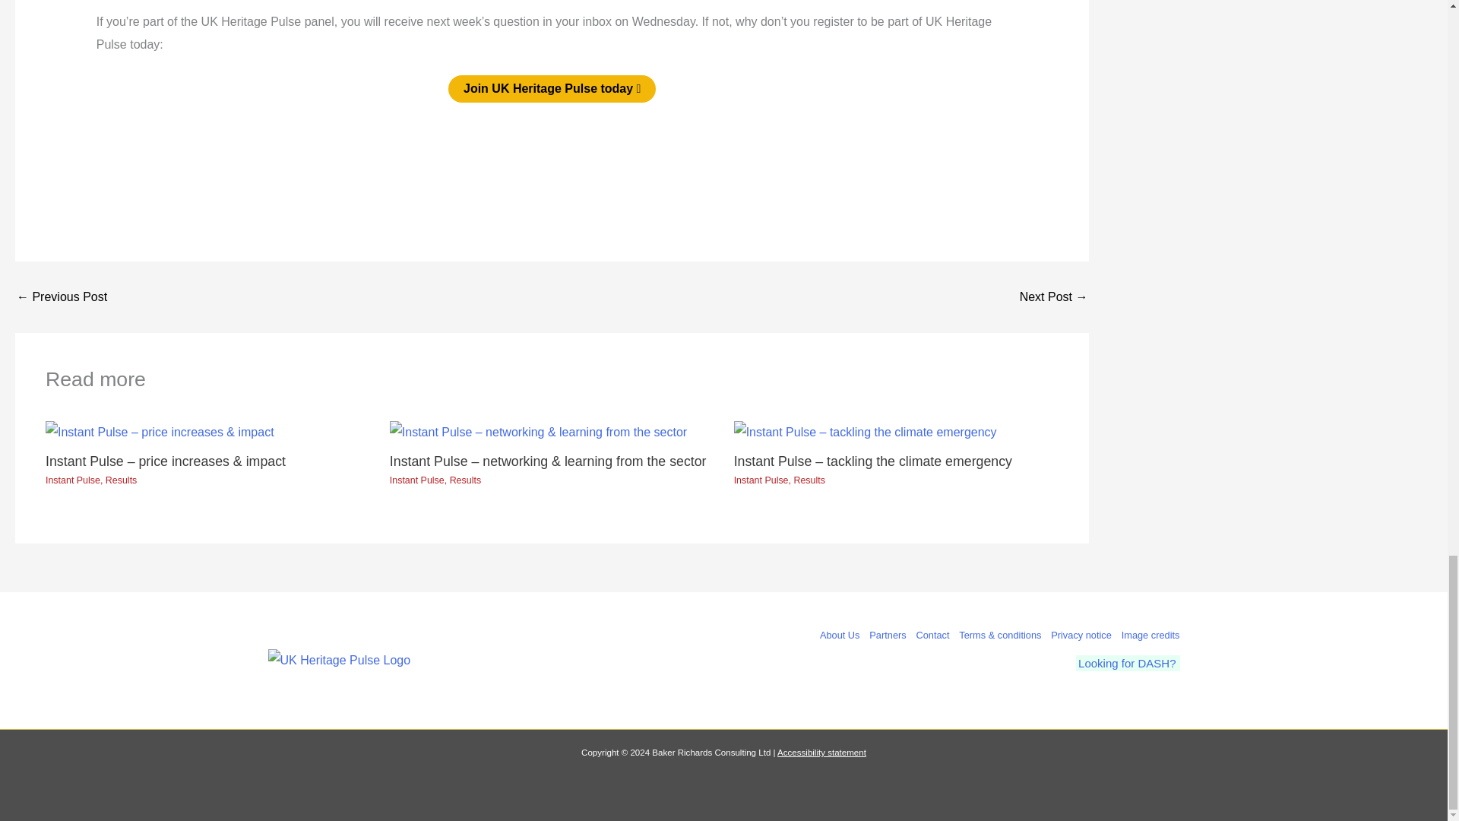 The width and height of the screenshot is (1459, 821). Describe the element at coordinates (73, 480) in the screenshot. I see `Instant Pulse` at that location.